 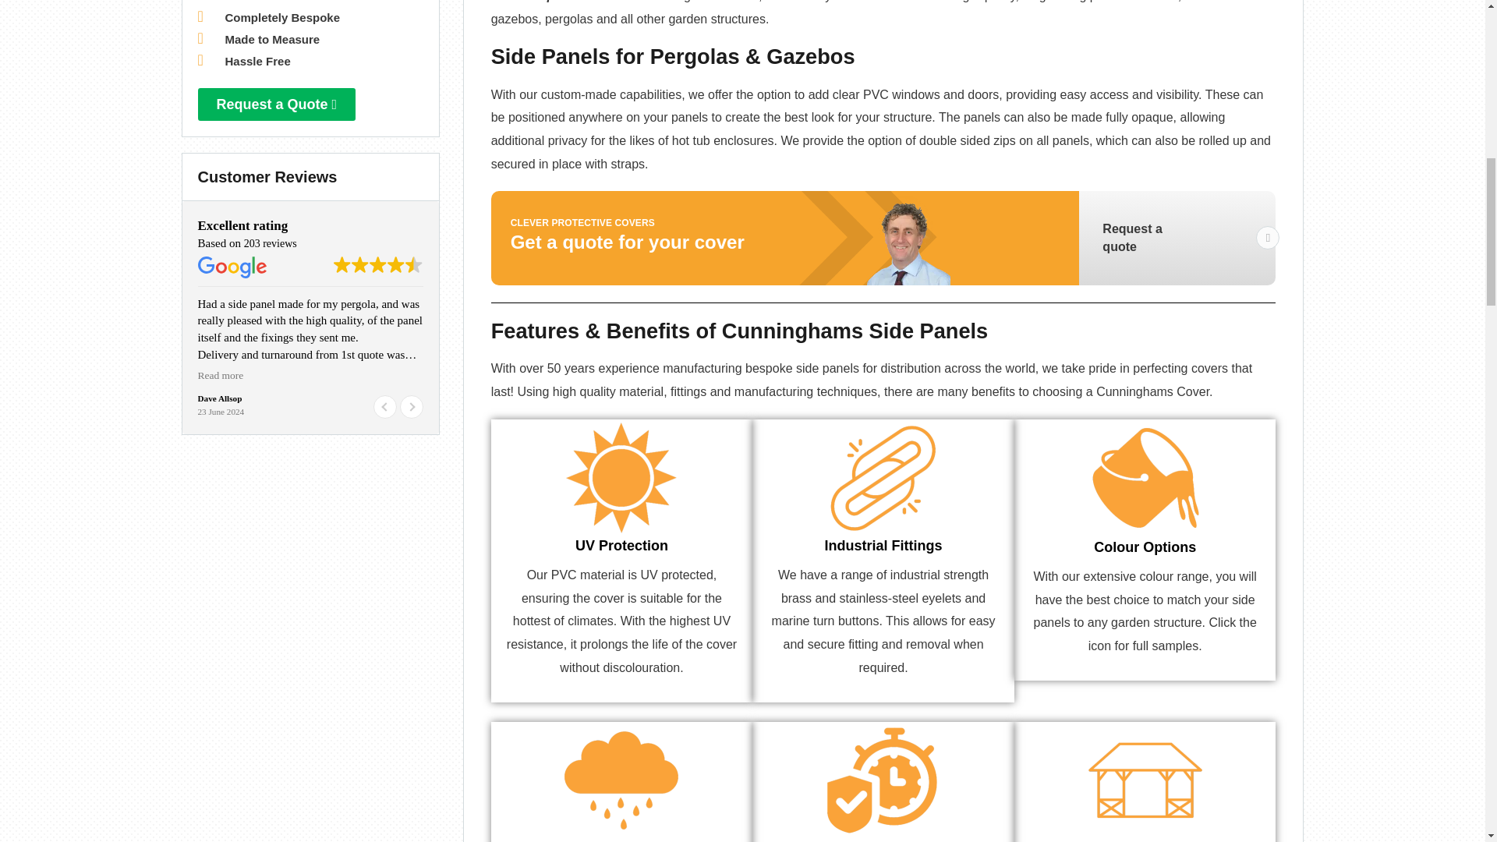 I want to click on Versatility Icon, so click(x=1145, y=780).